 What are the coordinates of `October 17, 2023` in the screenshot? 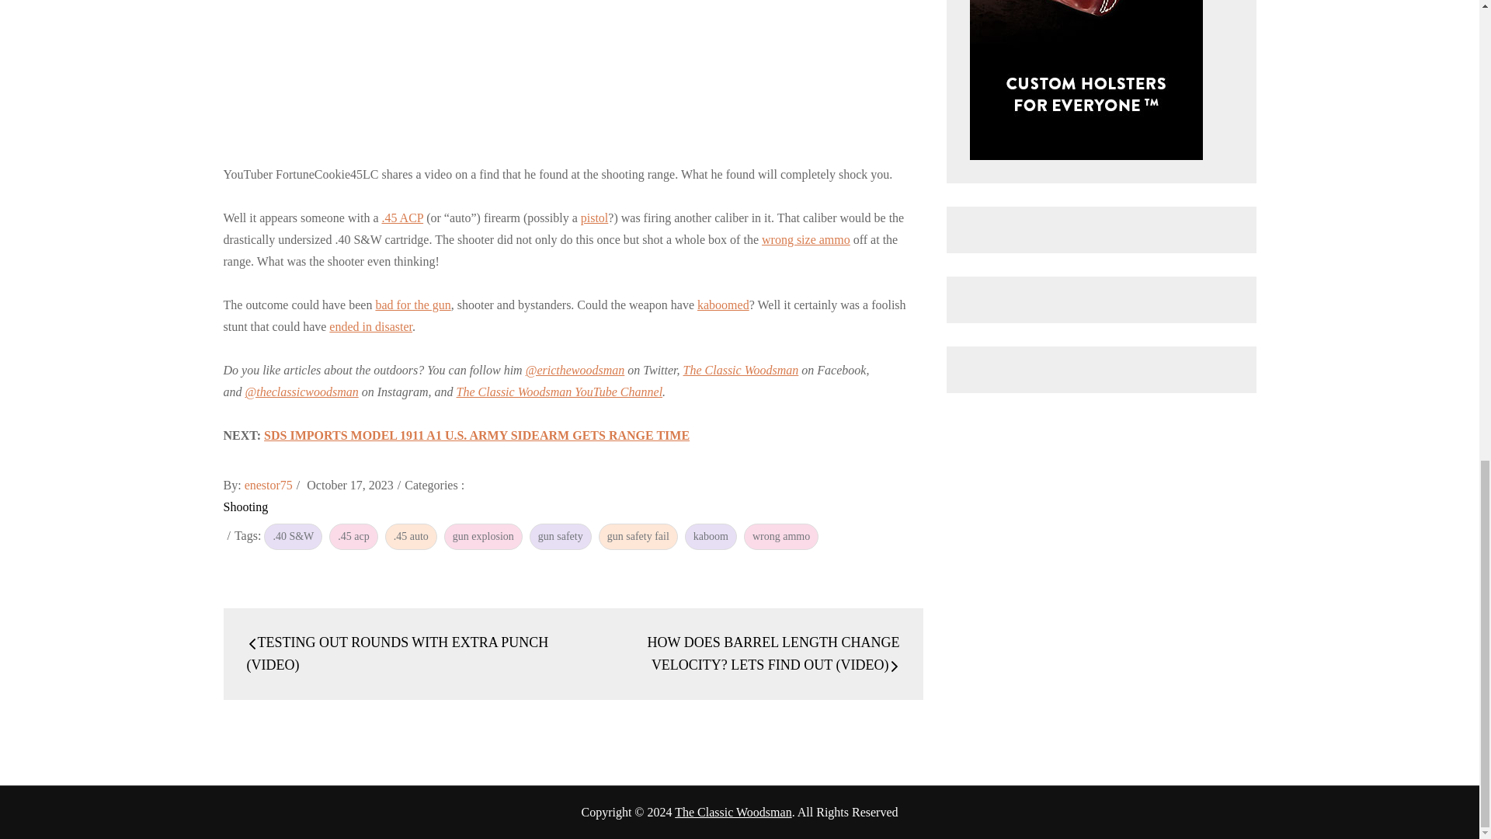 It's located at (349, 485).